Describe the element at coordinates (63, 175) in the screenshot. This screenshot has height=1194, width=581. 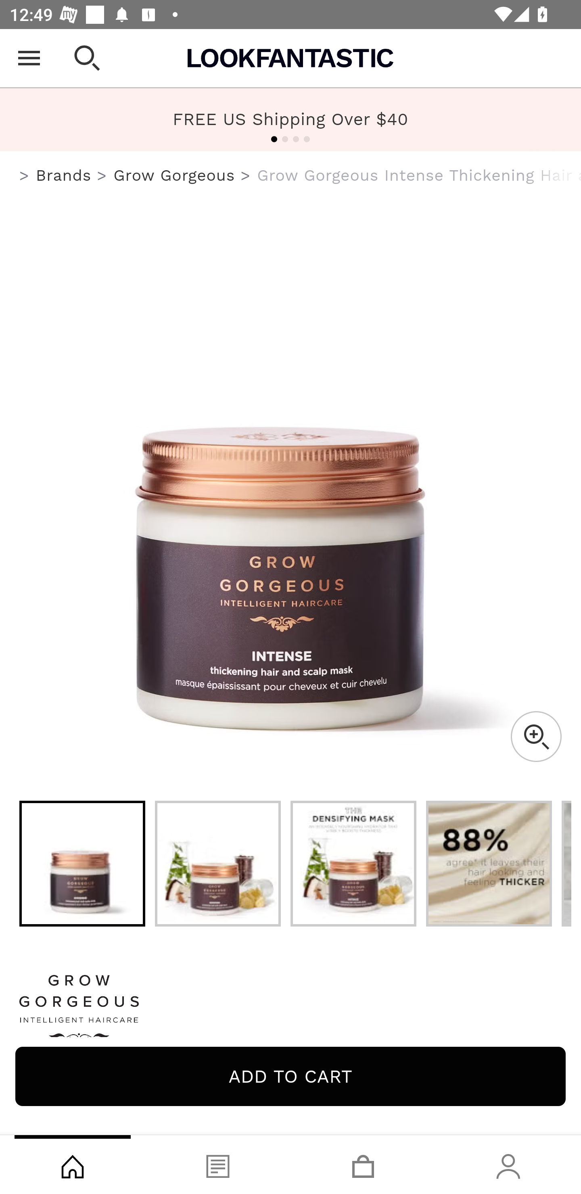
I see `Brands` at that location.